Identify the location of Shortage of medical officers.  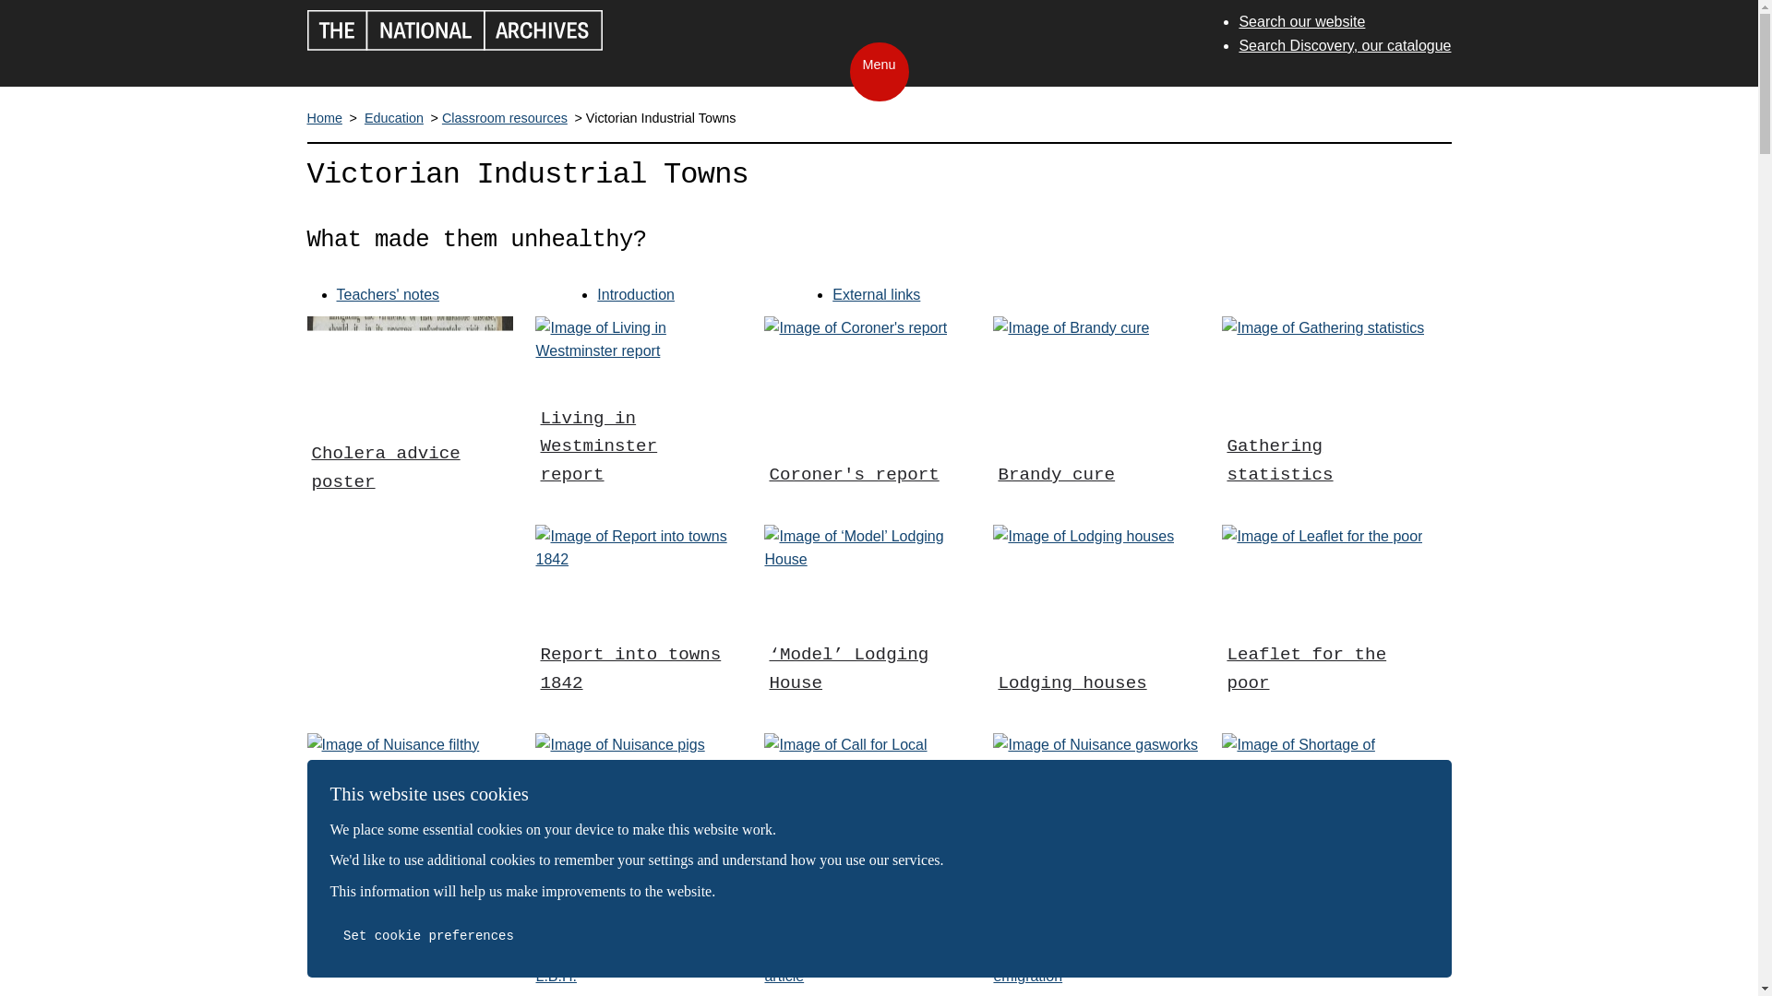
(1325, 832).